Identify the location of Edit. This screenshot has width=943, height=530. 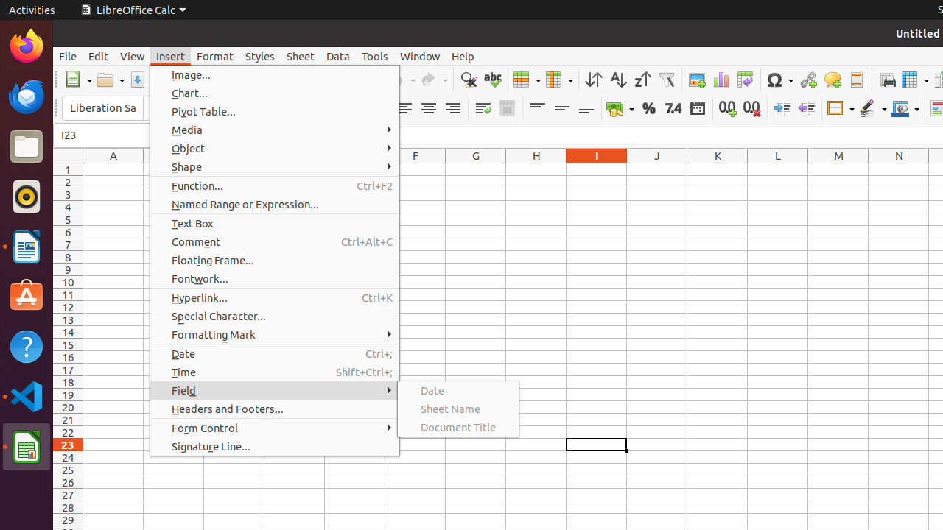
(99, 56).